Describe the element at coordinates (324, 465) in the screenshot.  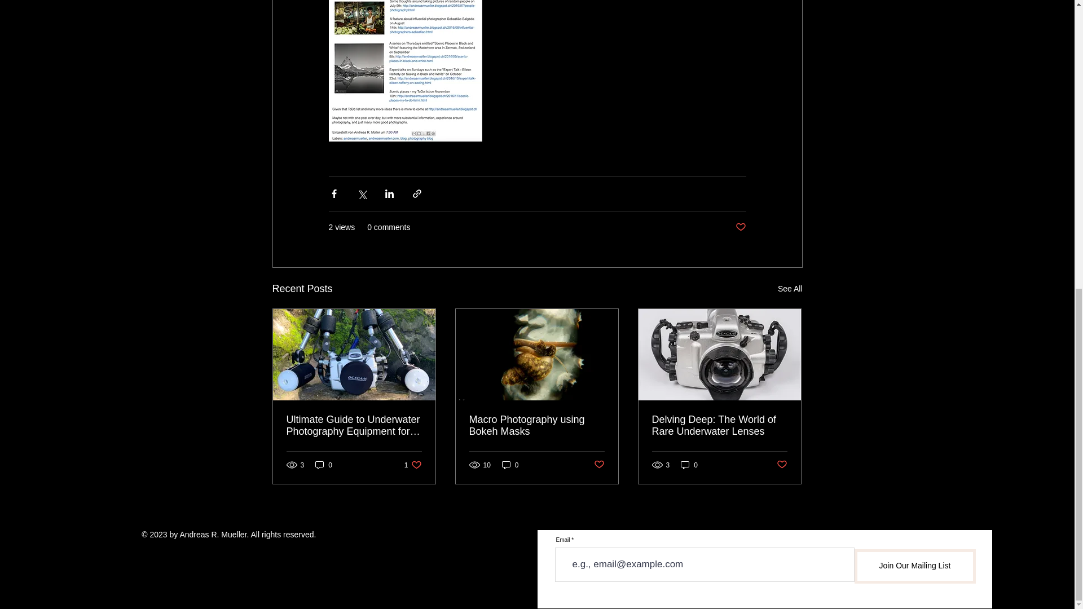
I see `Delving Deep: The World of Rare Underwater Lenses` at that location.